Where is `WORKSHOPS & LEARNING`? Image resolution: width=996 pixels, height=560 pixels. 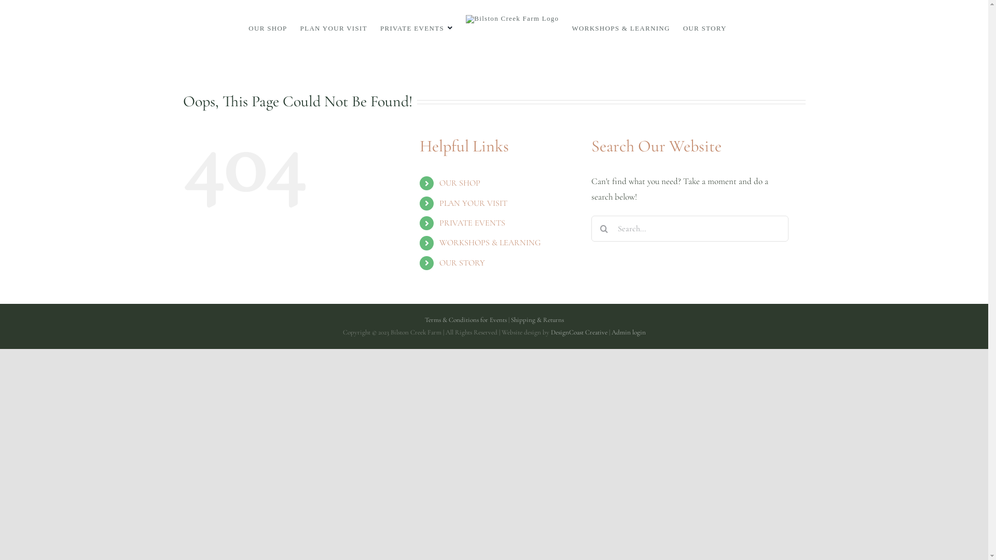
WORKSHOPS & LEARNING is located at coordinates (490, 243).